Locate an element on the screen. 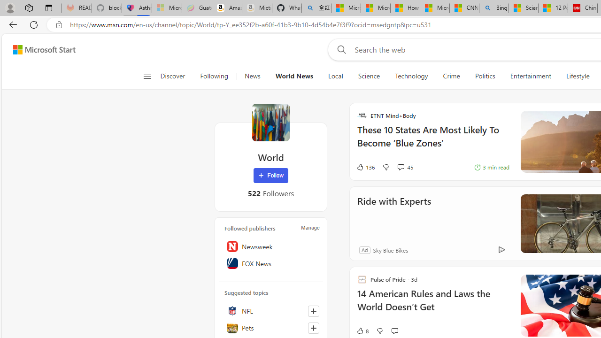 The image size is (601, 338). Asthma Inhalers: Names and Types is located at coordinates (136, 8).